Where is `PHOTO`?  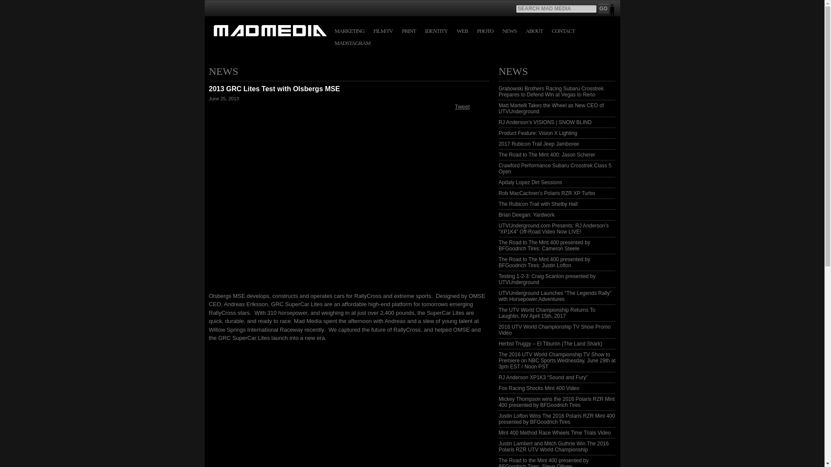
PHOTO is located at coordinates (485, 31).